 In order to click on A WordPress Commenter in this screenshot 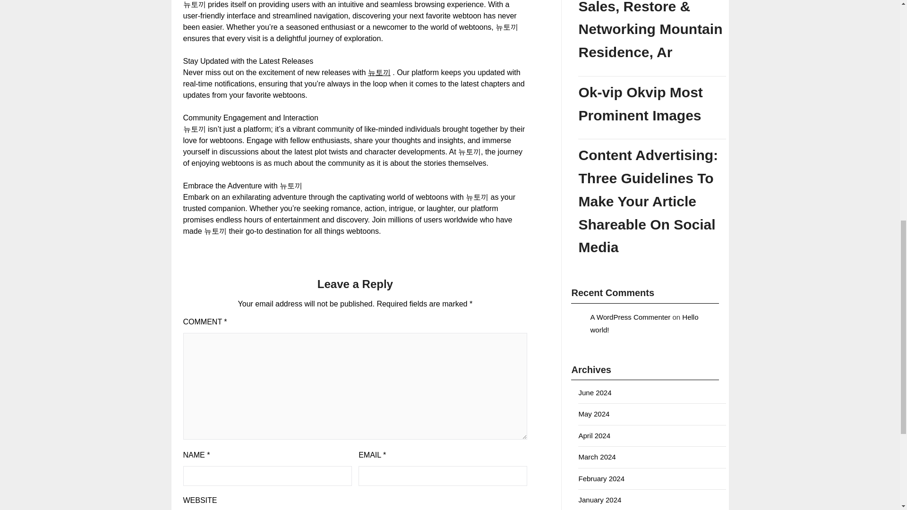, I will do `click(630, 316)`.